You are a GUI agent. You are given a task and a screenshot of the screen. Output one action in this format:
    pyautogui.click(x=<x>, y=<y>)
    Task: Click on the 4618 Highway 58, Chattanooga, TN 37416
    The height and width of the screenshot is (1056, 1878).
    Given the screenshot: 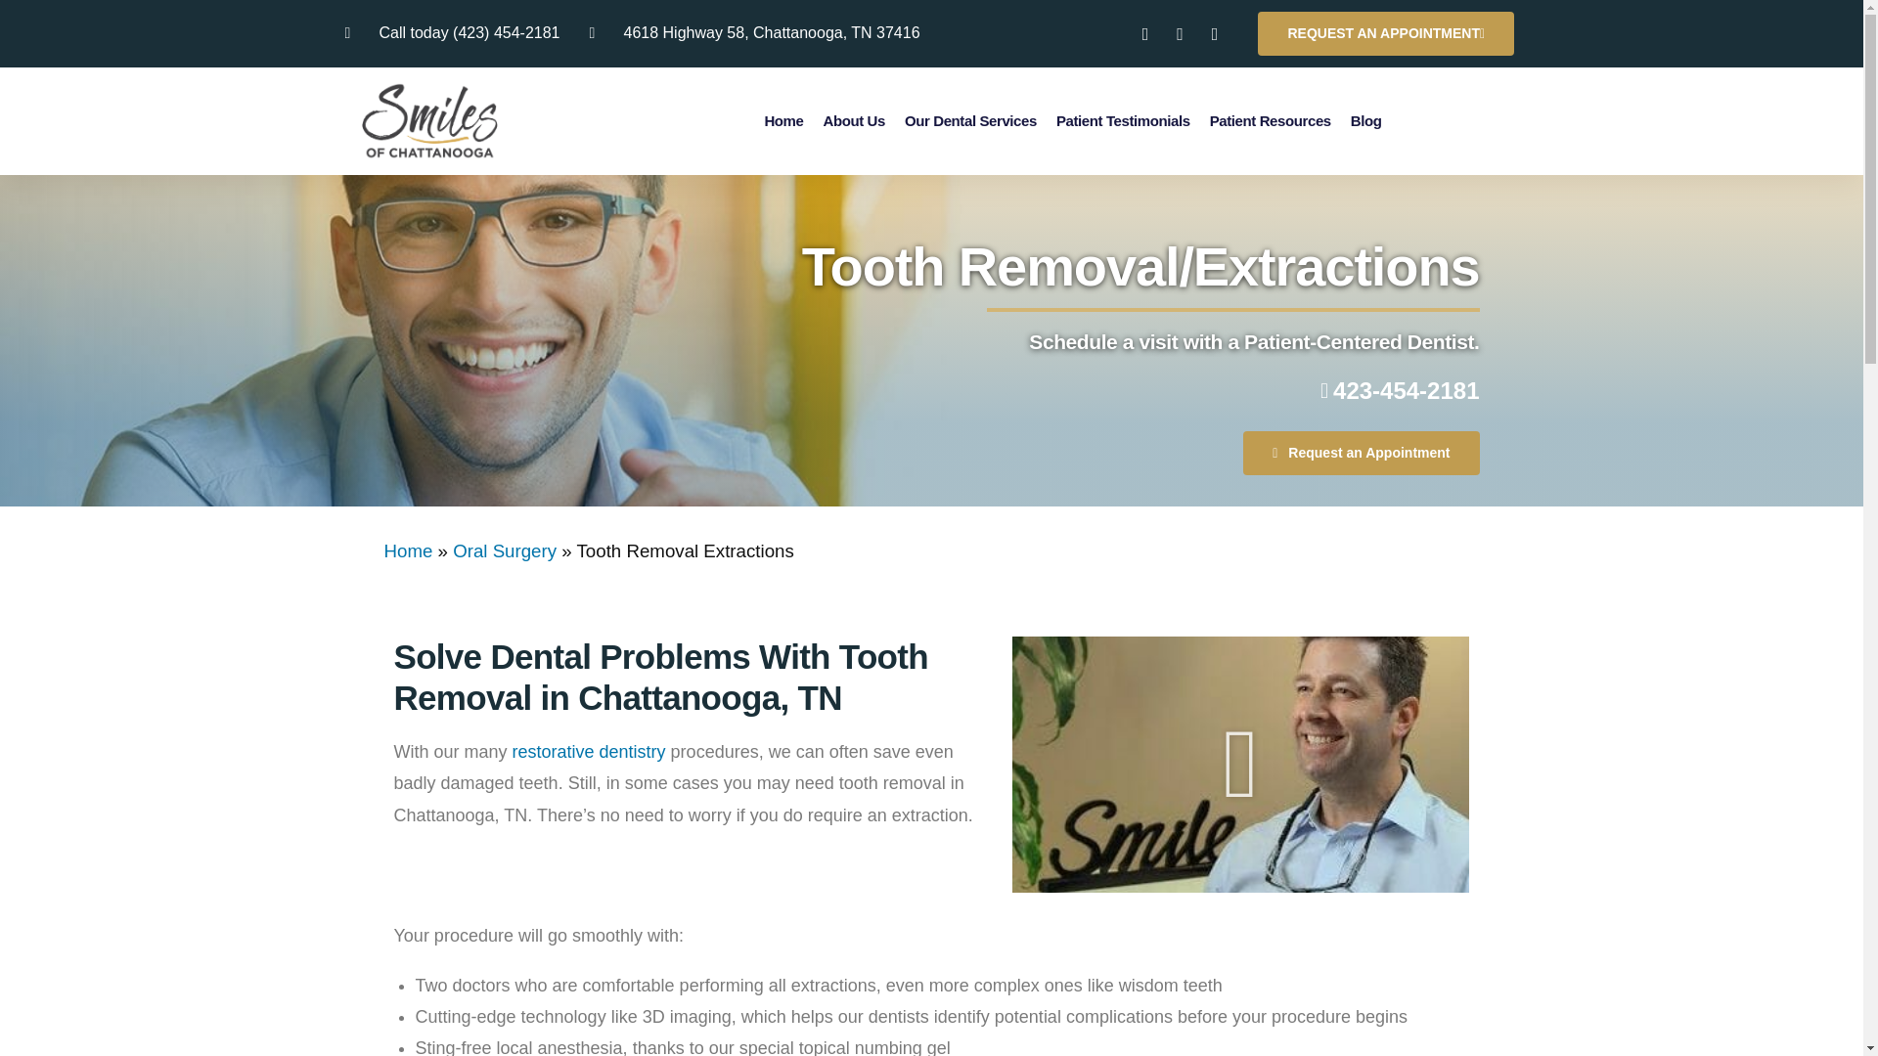 What is the action you would take?
    pyautogui.click(x=754, y=33)
    